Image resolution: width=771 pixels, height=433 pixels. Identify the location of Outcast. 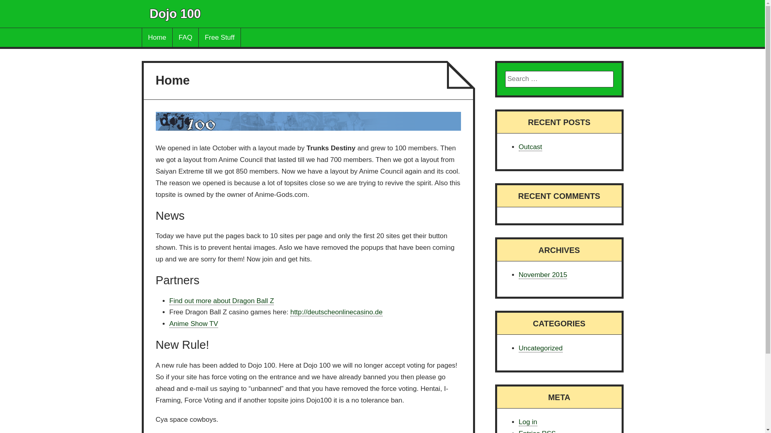
(531, 147).